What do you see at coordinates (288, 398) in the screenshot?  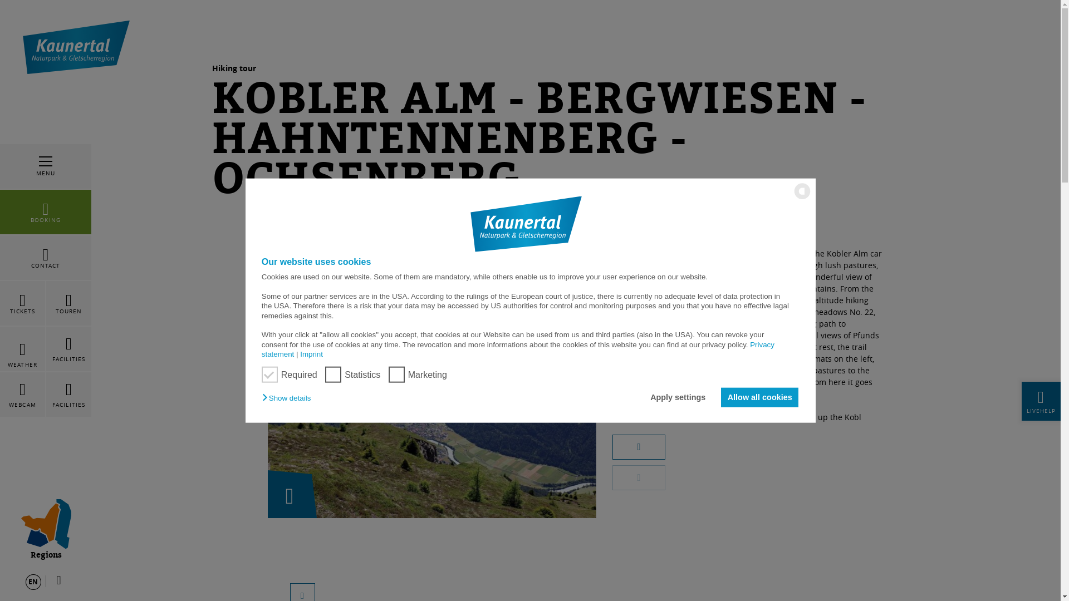 I see `Show details` at bounding box center [288, 398].